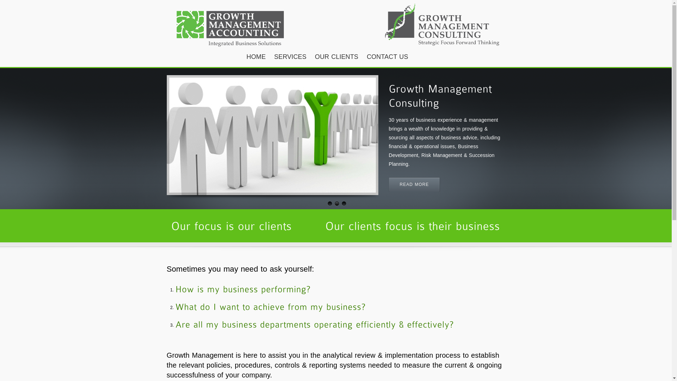  Describe the element at coordinates (291, 57) in the screenshot. I see `SERVICES` at that location.